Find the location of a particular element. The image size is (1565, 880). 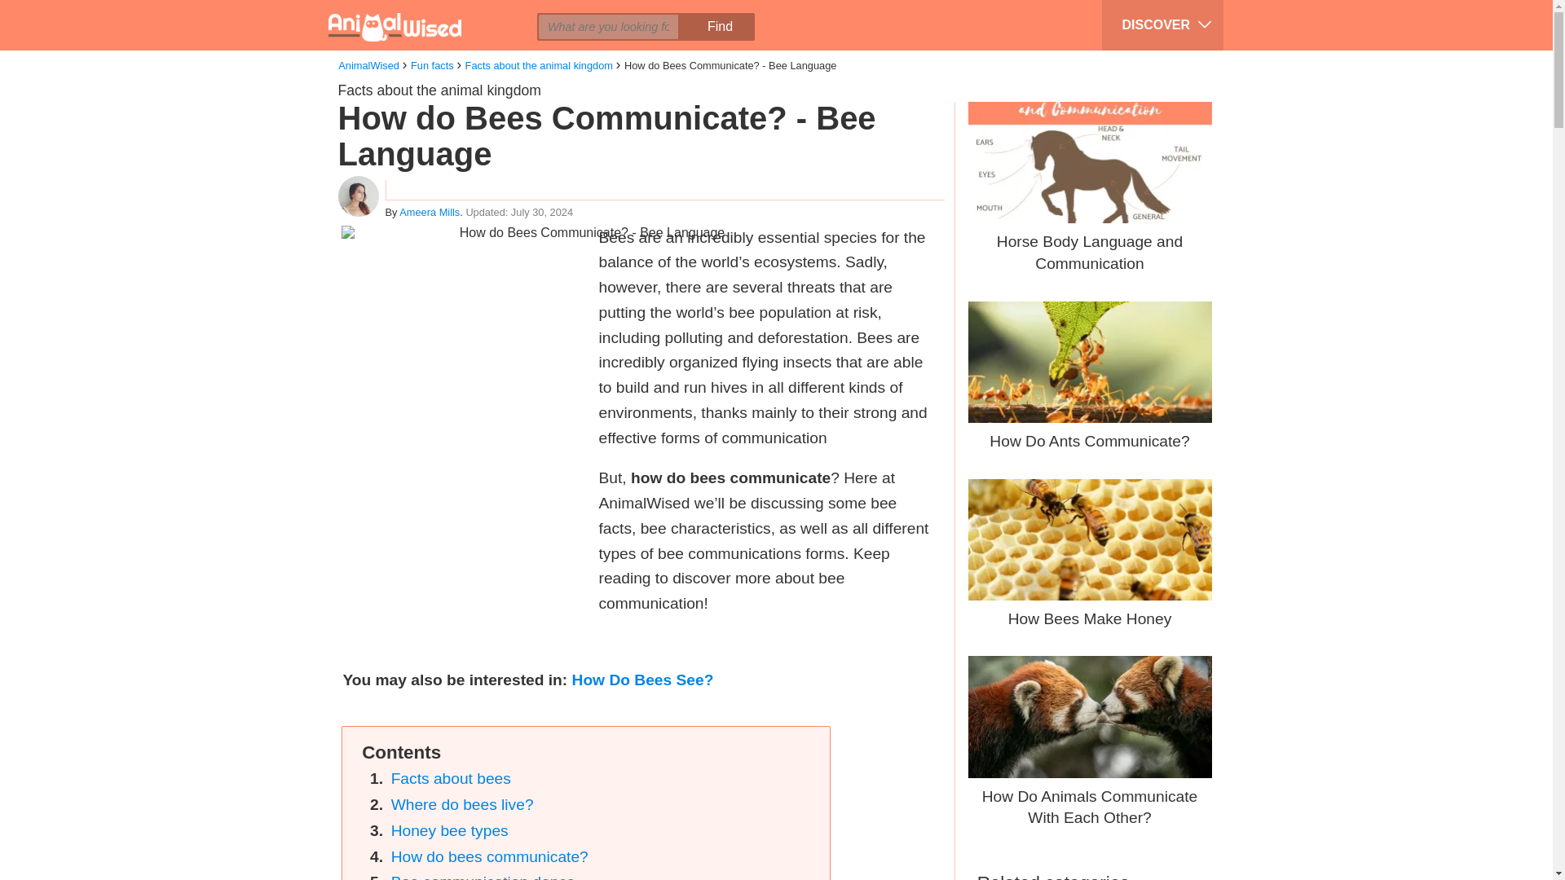

Facts about bees is located at coordinates (452, 778).